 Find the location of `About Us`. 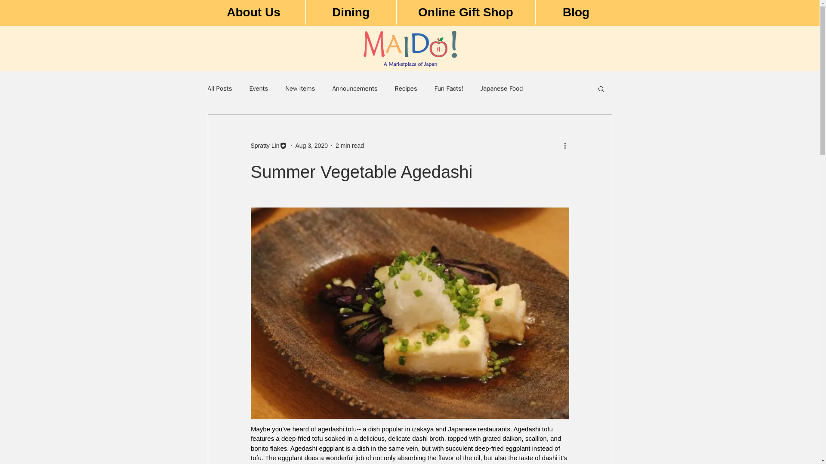

About Us is located at coordinates (254, 12).